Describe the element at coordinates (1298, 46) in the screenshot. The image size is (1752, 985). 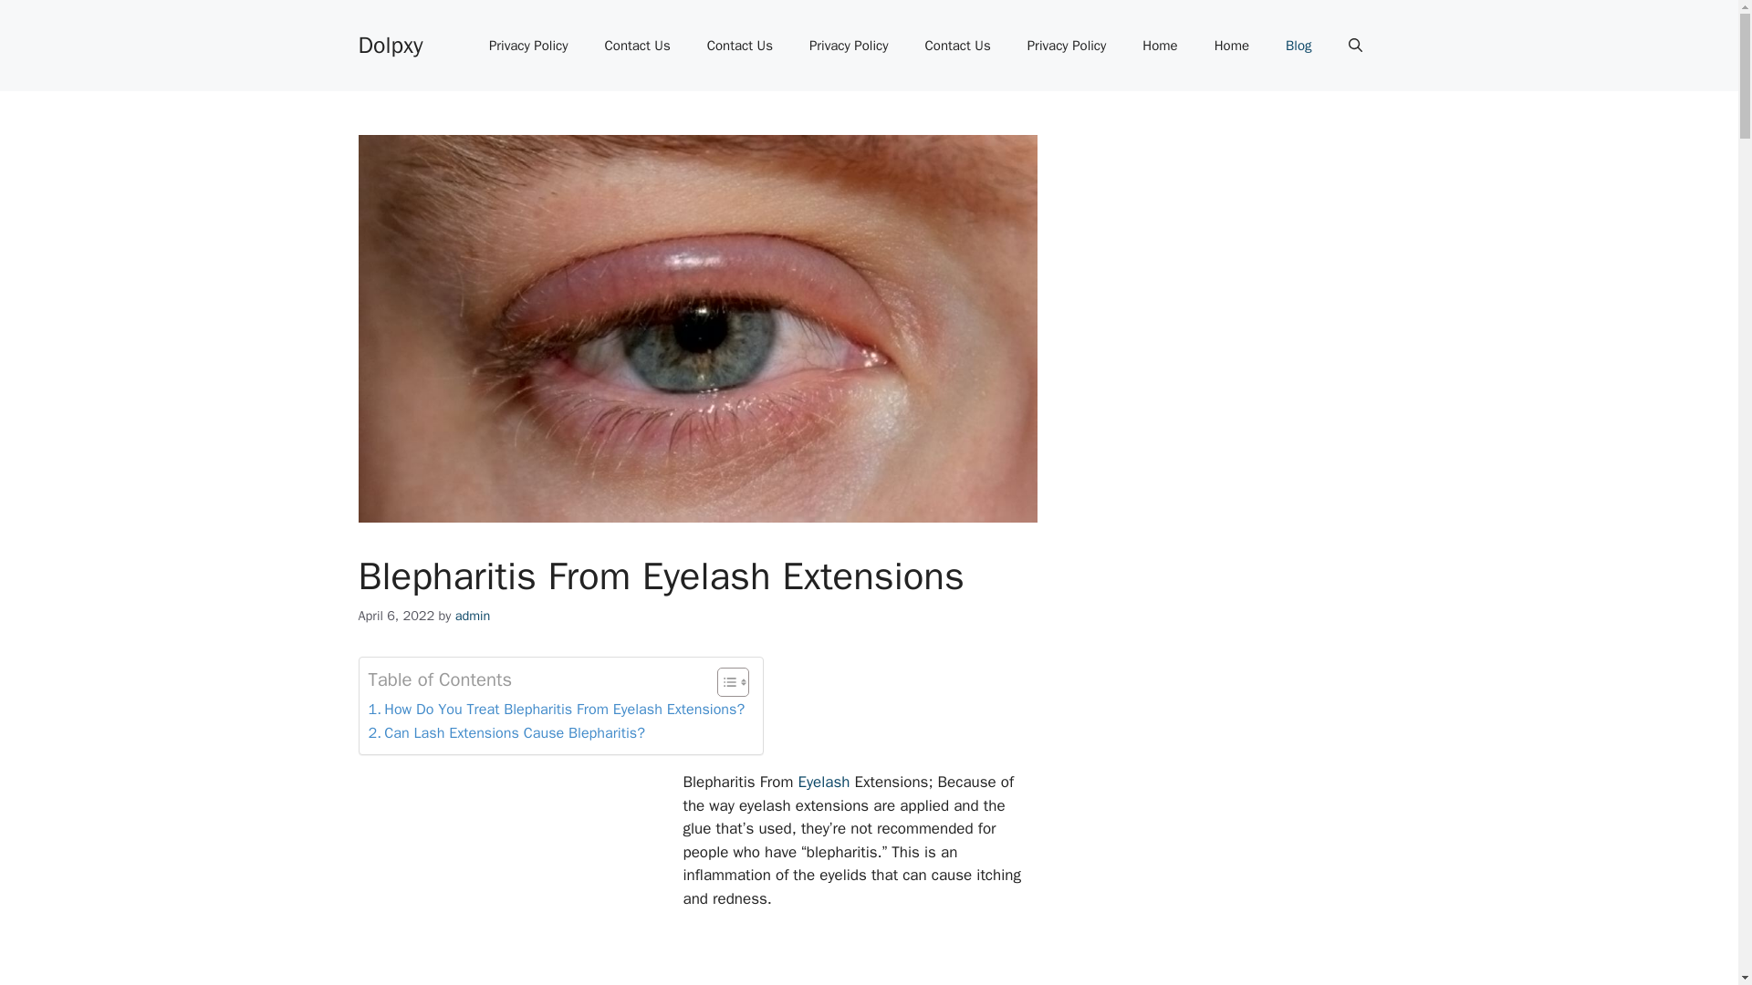
I see `Blog` at that location.